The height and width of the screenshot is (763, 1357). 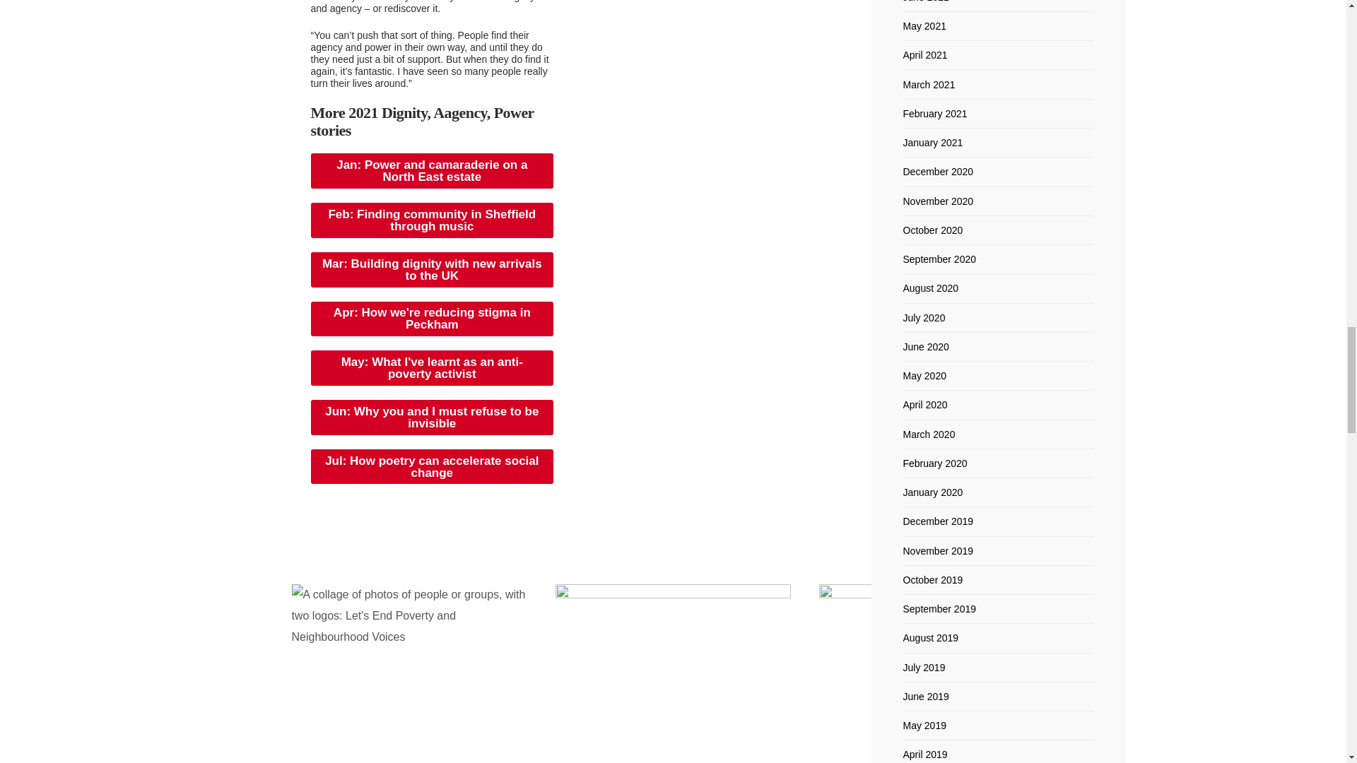 I want to click on Feb: Finding community in Sheffield through music, so click(x=432, y=220).